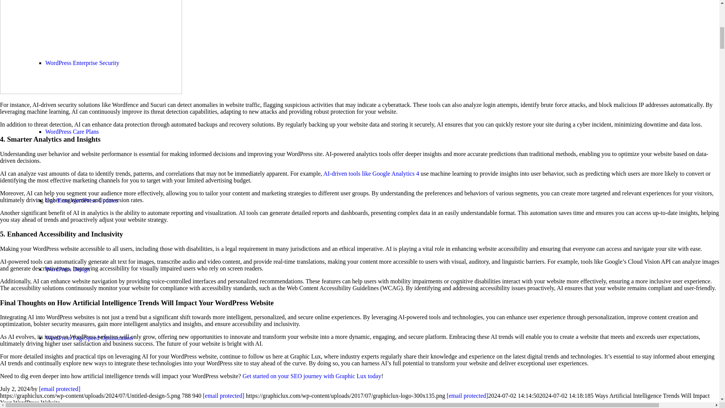 The image size is (725, 408). I want to click on WordPress Care Plans, so click(72, 131).